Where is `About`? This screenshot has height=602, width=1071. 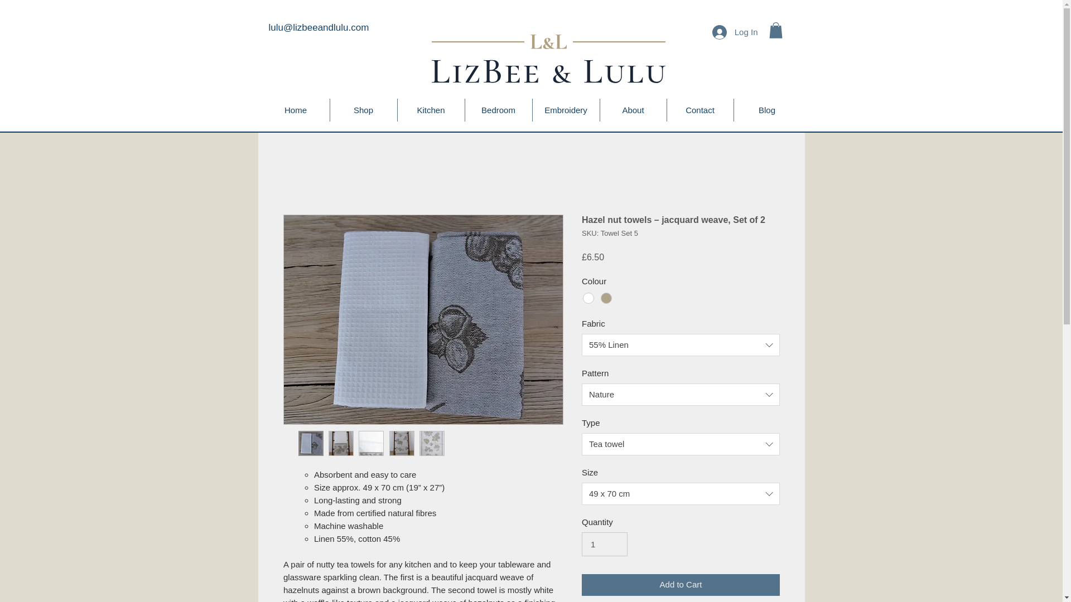 About is located at coordinates (633, 110).